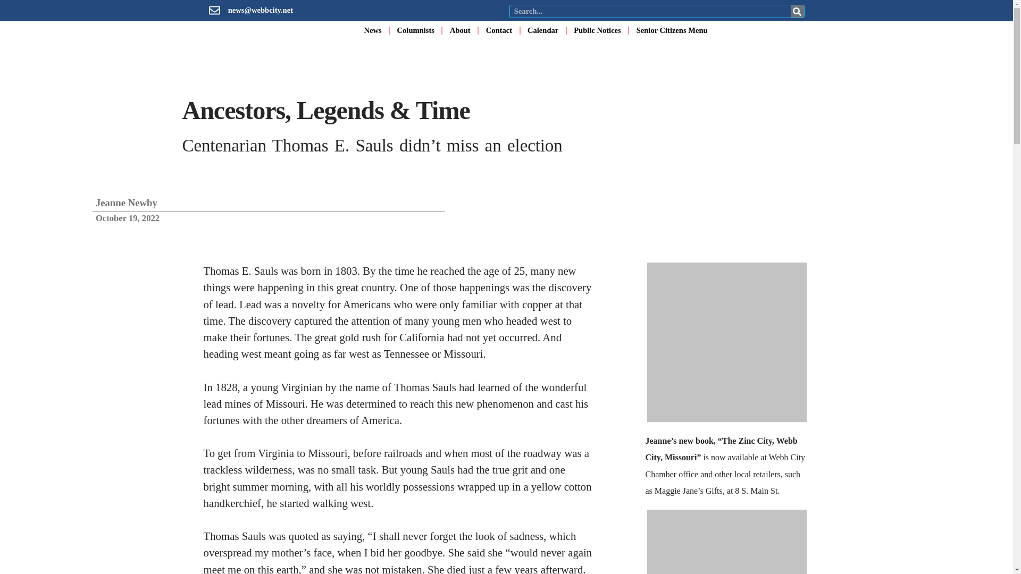 The height and width of the screenshot is (574, 1021). What do you see at coordinates (597, 30) in the screenshot?
I see `Public Notices` at bounding box center [597, 30].